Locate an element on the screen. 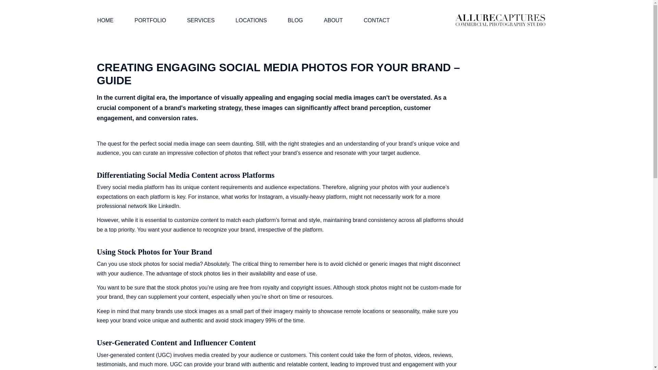 The image size is (658, 370). SERVICES is located at coordinates (201, 21).